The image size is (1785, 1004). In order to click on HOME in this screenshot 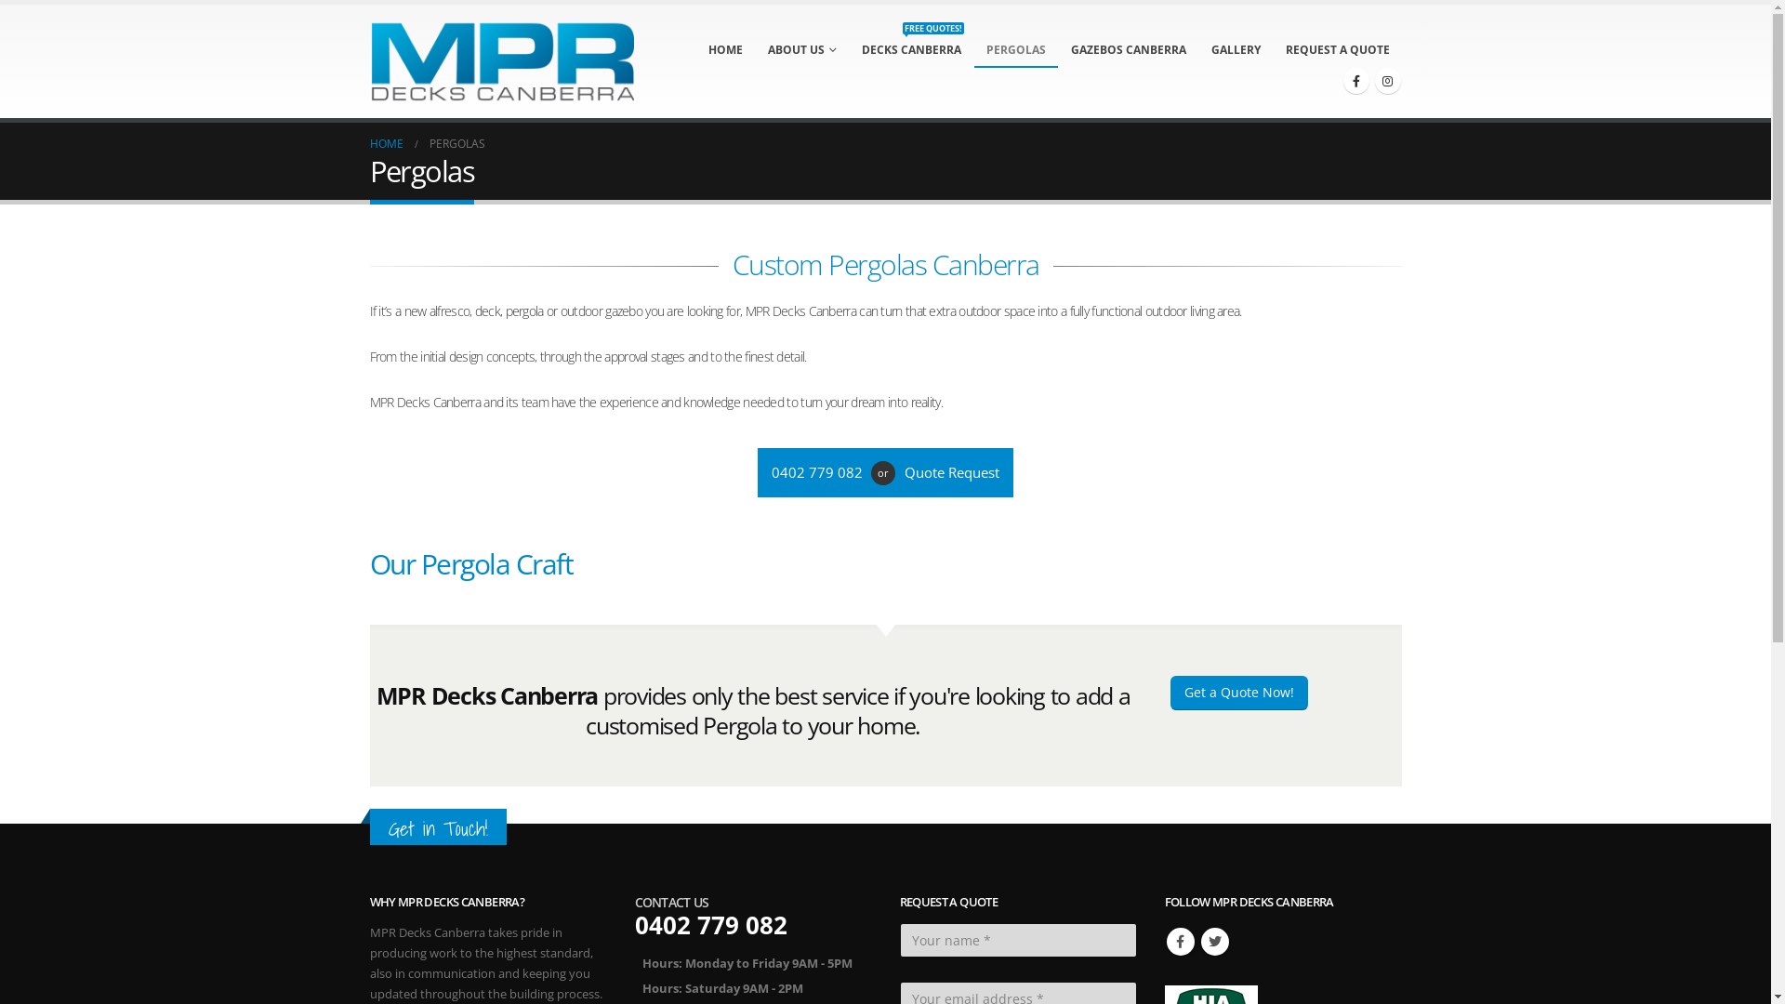, I will do `click(387, 144)`.